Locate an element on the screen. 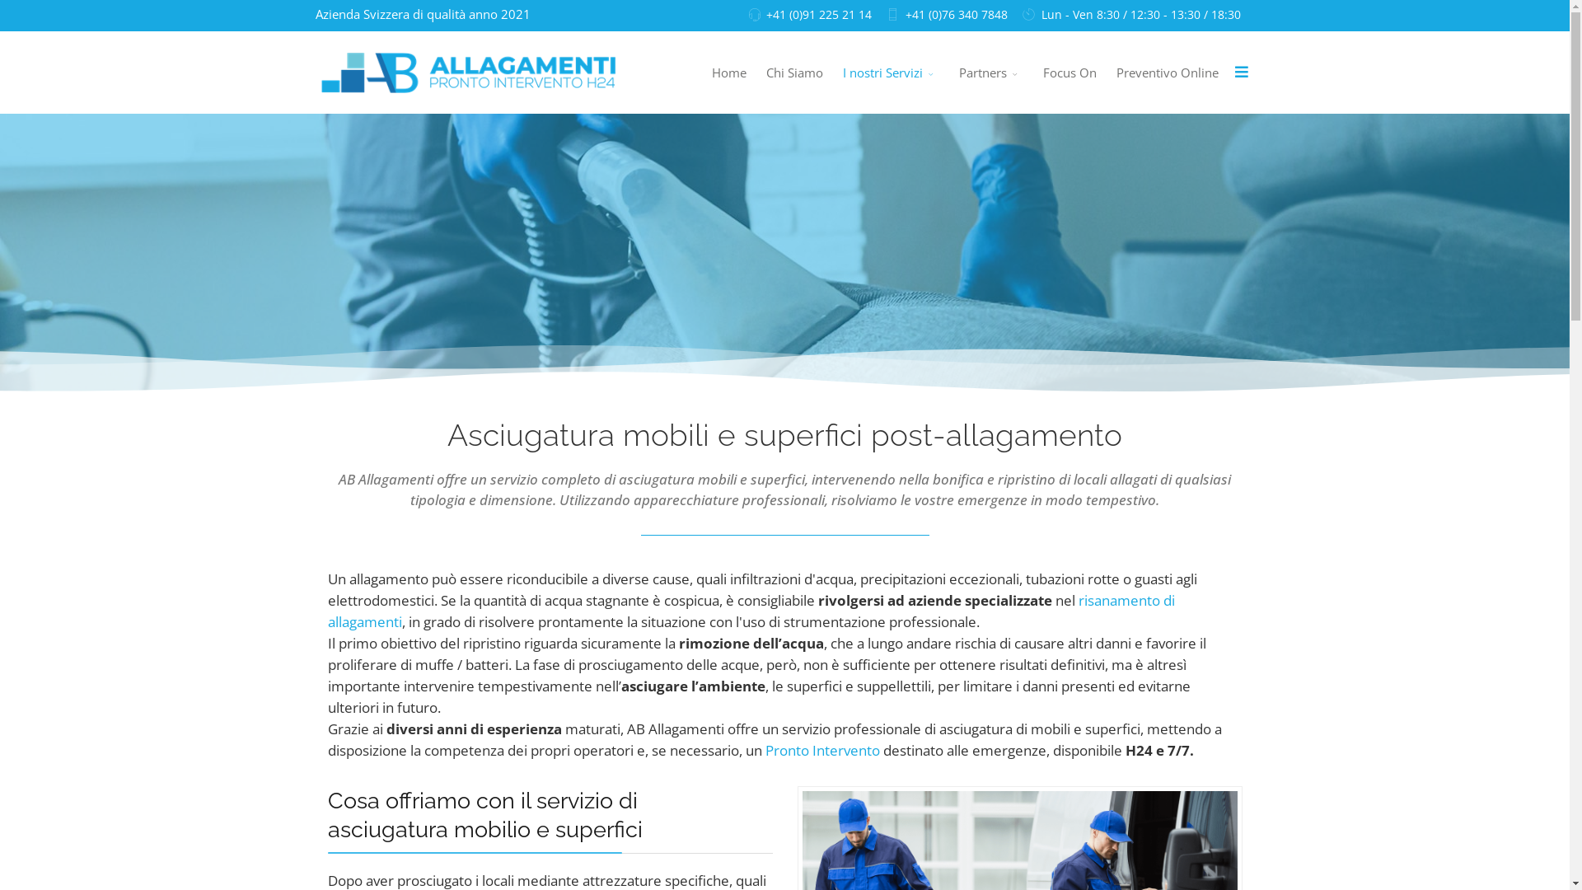 This screenshot has width=1582, height=890. risanamento di allagamenti is located at coordinates (751, 611).